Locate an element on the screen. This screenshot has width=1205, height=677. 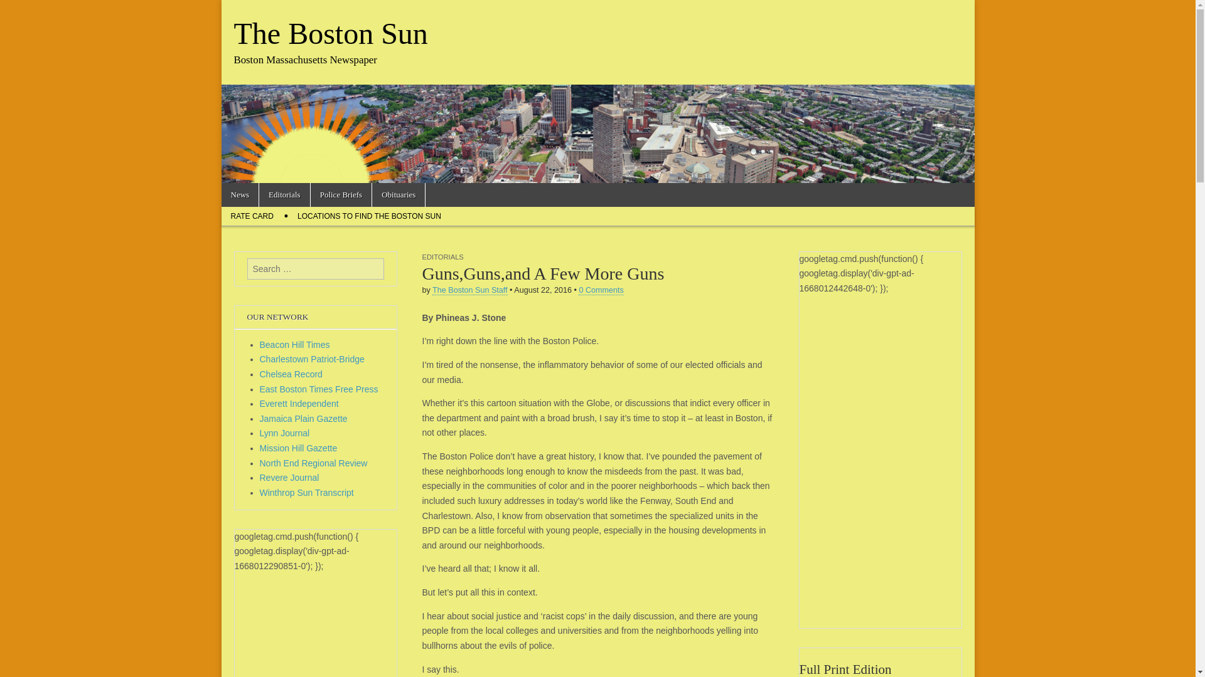
The Boston Sun is located at coordinates (330, 33).